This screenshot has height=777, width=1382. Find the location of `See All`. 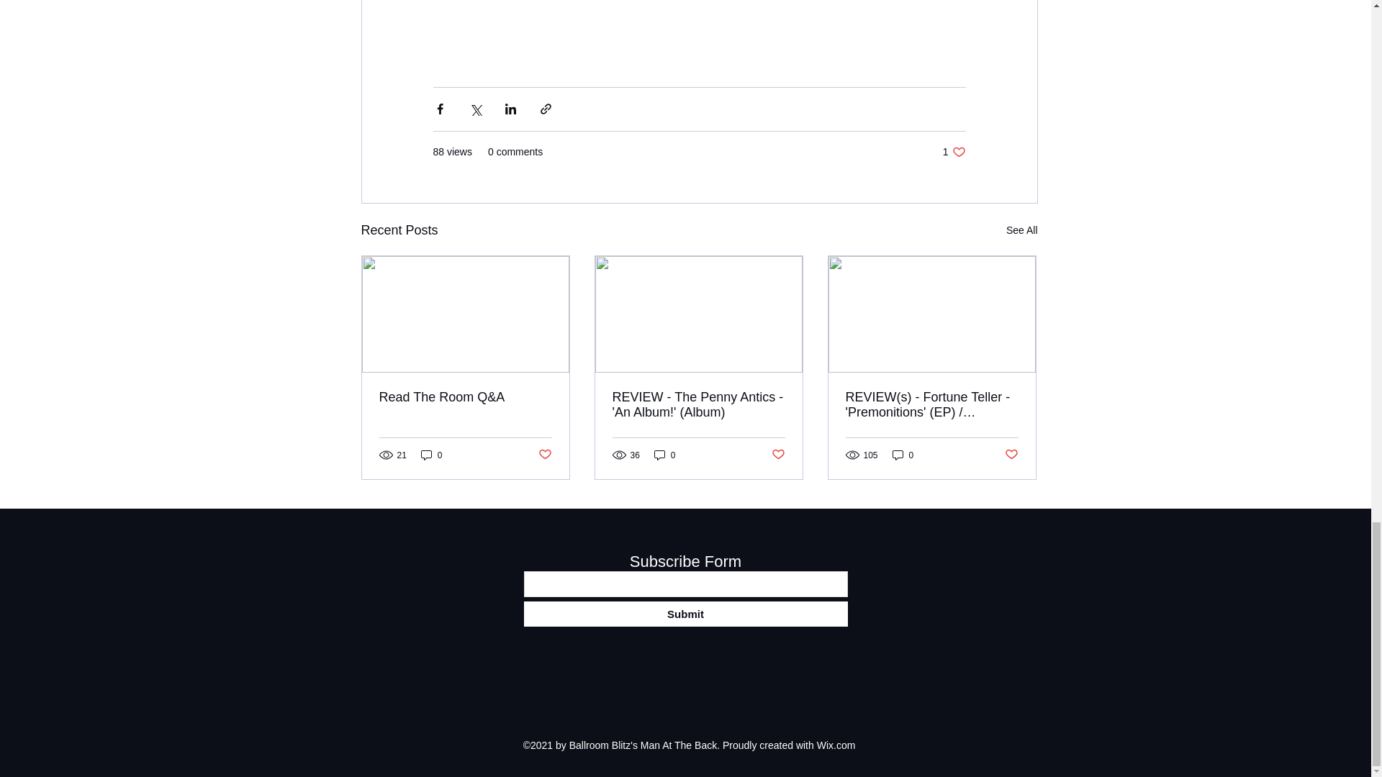

See All is located at coordinates (1021, 230).